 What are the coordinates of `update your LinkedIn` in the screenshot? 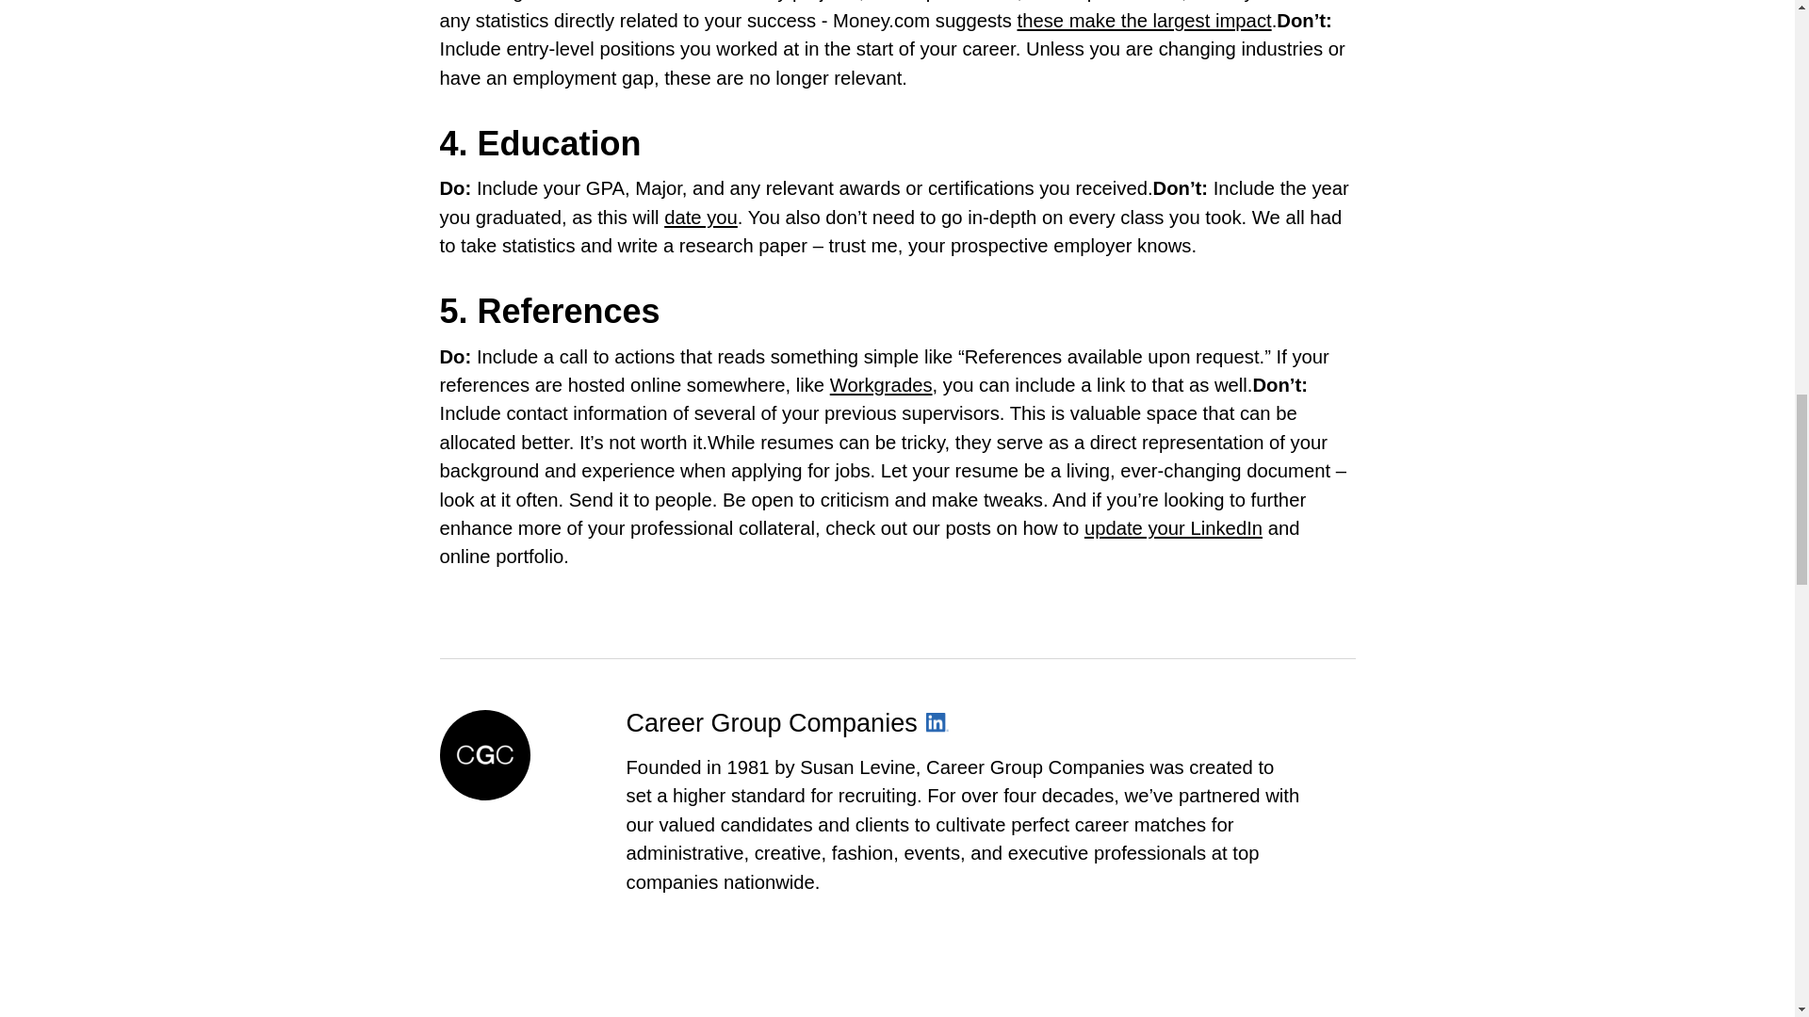 It's located at (1173, 527).